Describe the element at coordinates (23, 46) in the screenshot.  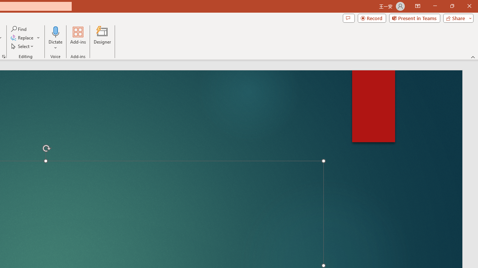
I see `Select` at that location.